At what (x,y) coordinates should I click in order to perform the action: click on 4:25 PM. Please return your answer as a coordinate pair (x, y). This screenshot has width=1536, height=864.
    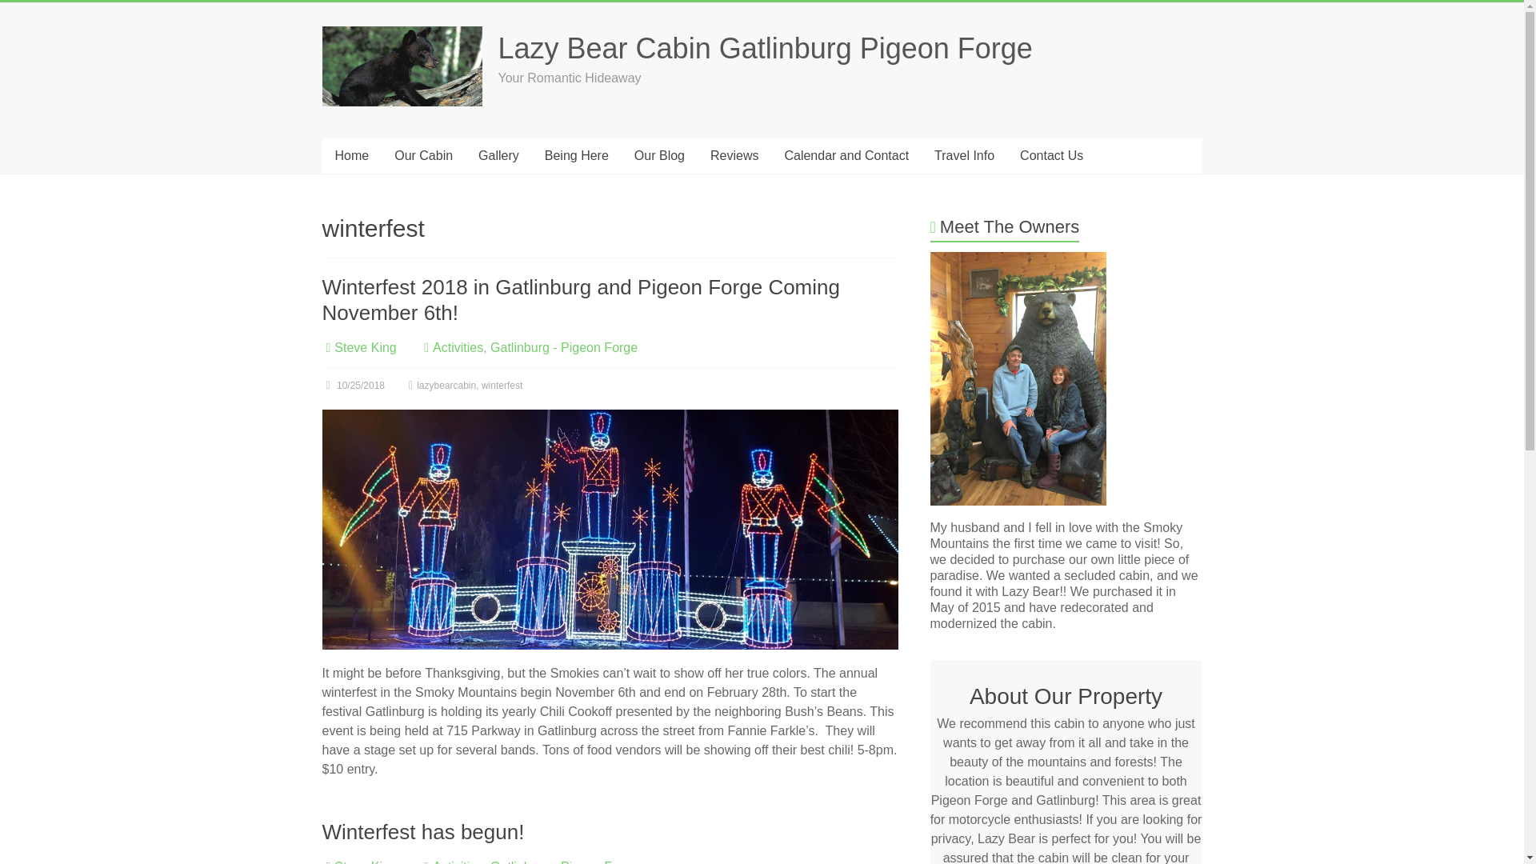
    Looking at the image, I should click on (353, 386).